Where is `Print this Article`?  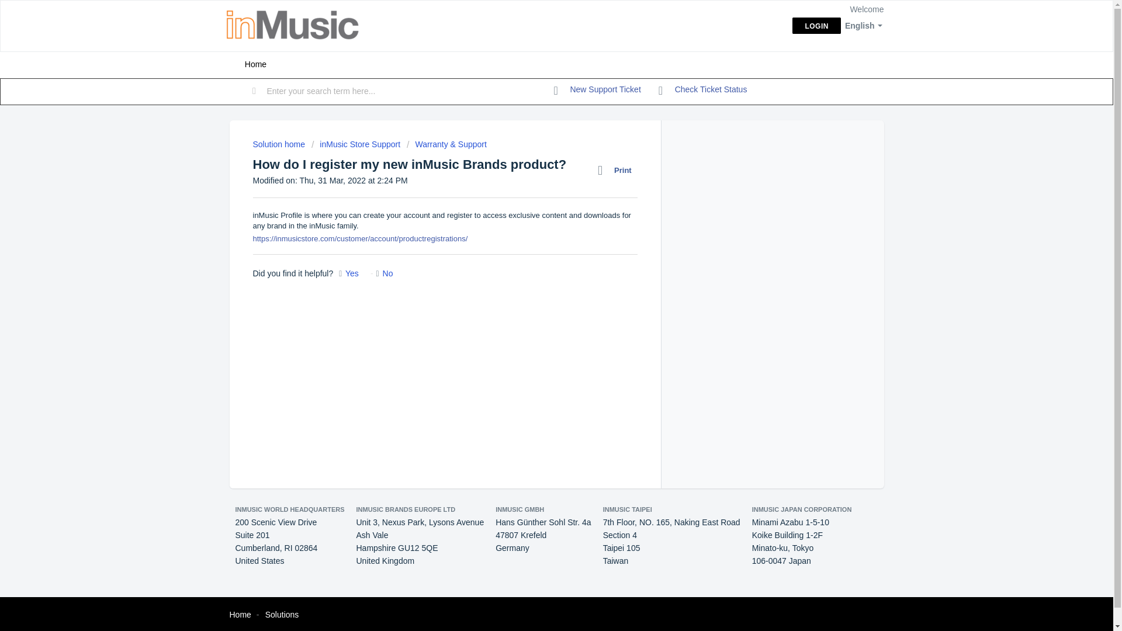 Print this Article is located at coordinates (617, 170).